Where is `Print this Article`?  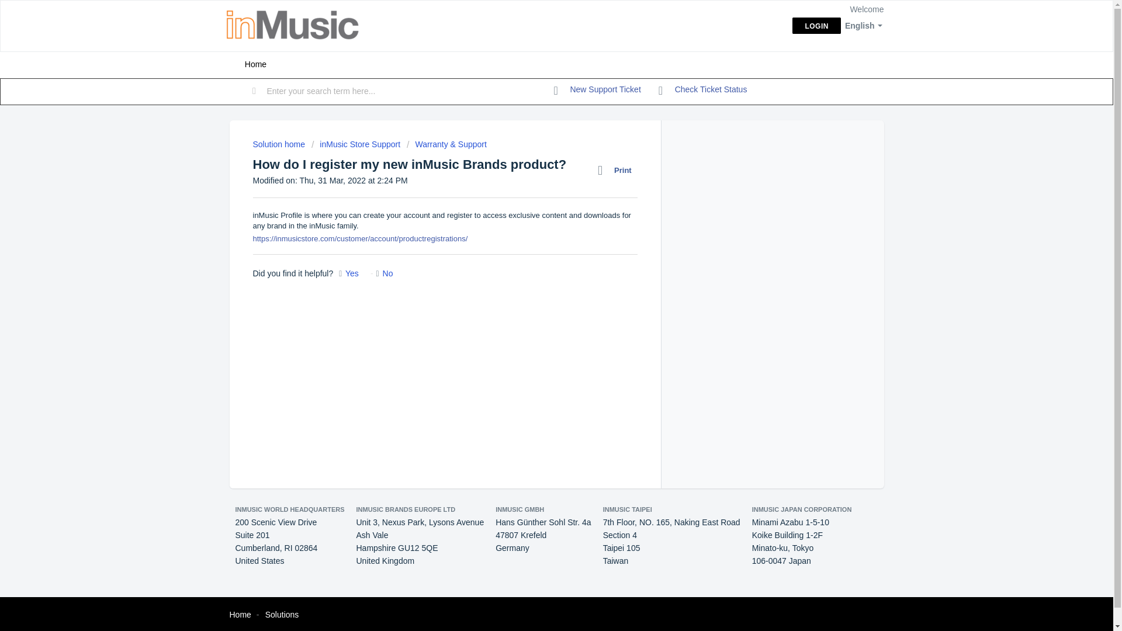 Print this Article is located at coordinates (617, 170).